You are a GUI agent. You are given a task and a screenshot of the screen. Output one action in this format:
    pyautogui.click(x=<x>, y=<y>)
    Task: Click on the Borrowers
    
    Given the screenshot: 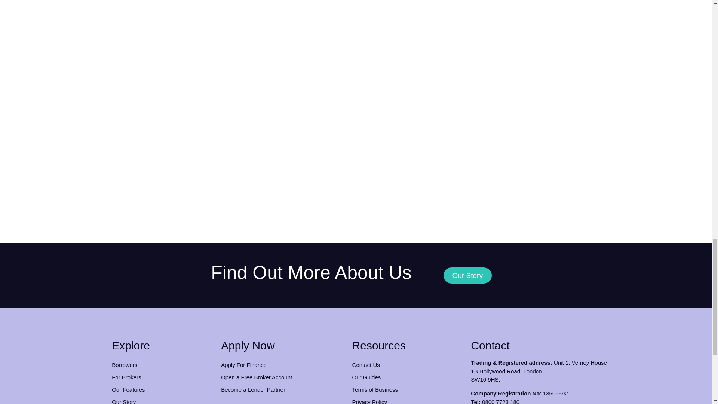 What is the action you would take?
    pyautogui.click(x=162, y=365)
    